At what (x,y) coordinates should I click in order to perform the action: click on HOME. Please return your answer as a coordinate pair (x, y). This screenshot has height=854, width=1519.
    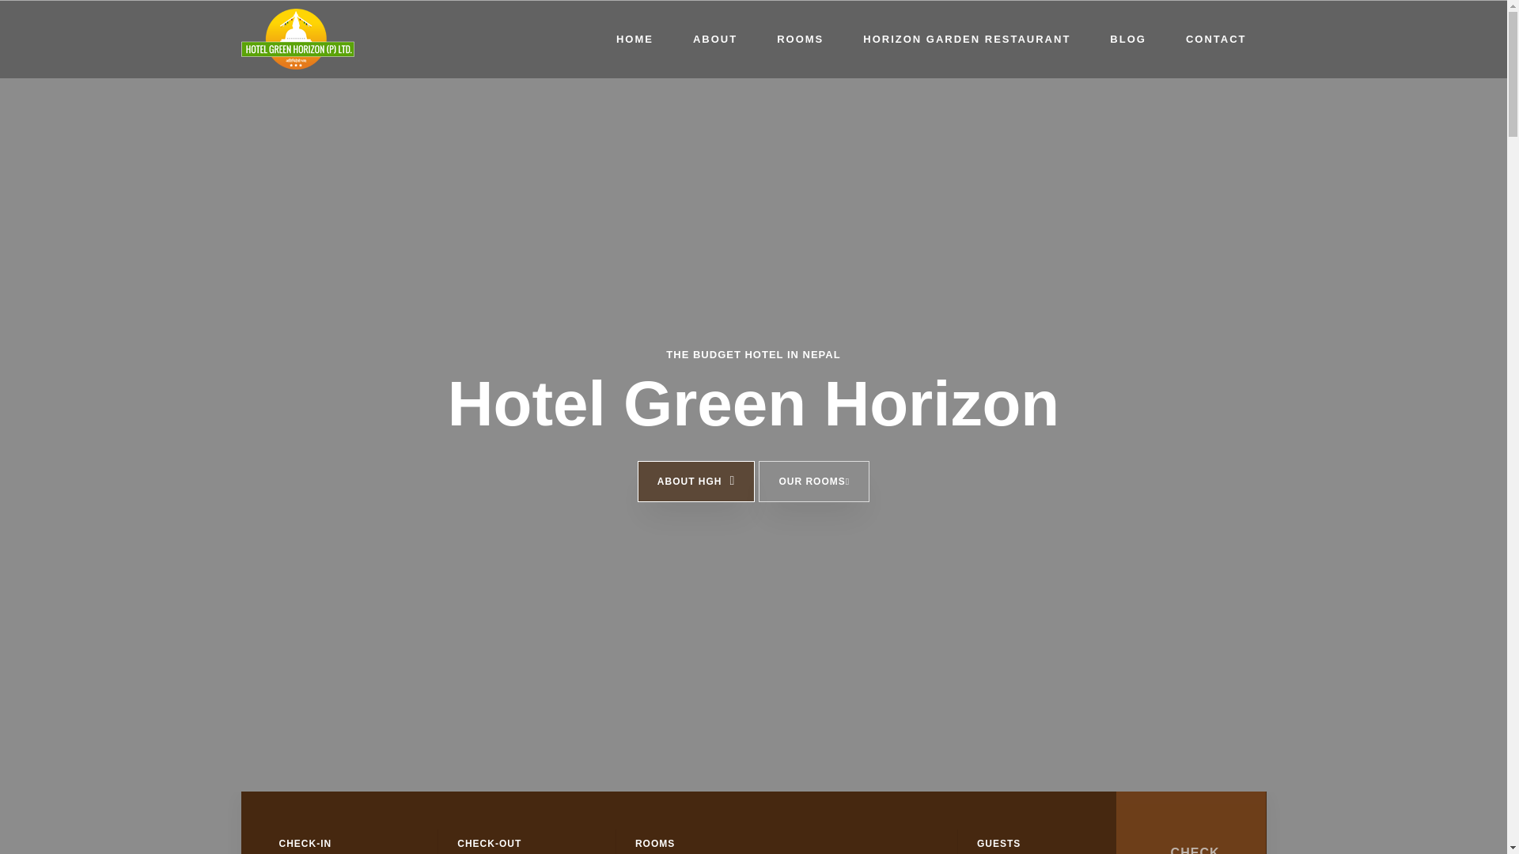
    Looking at the image, I should click on (634, 40).